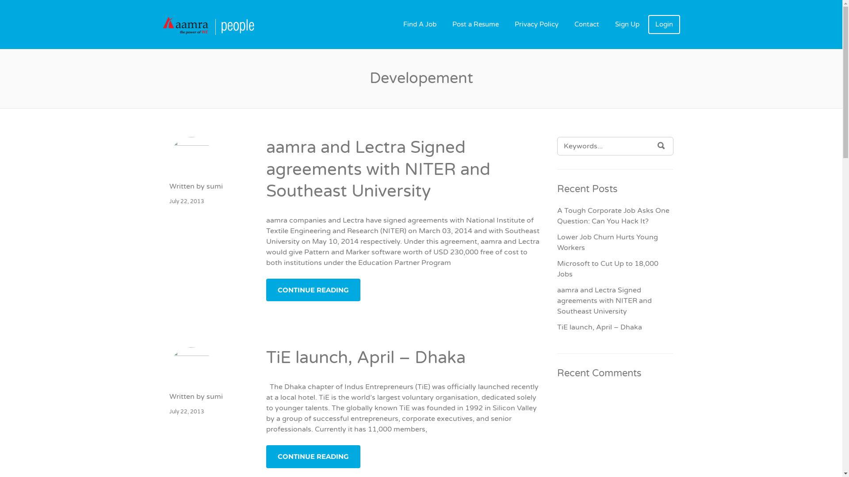 The image size is (849, 477). What do you see at coordinates (608, 269) in the screenshot?
I see `Microsoft to Cut Up to 18,000 Jobs` at bounding box center [608, 269].